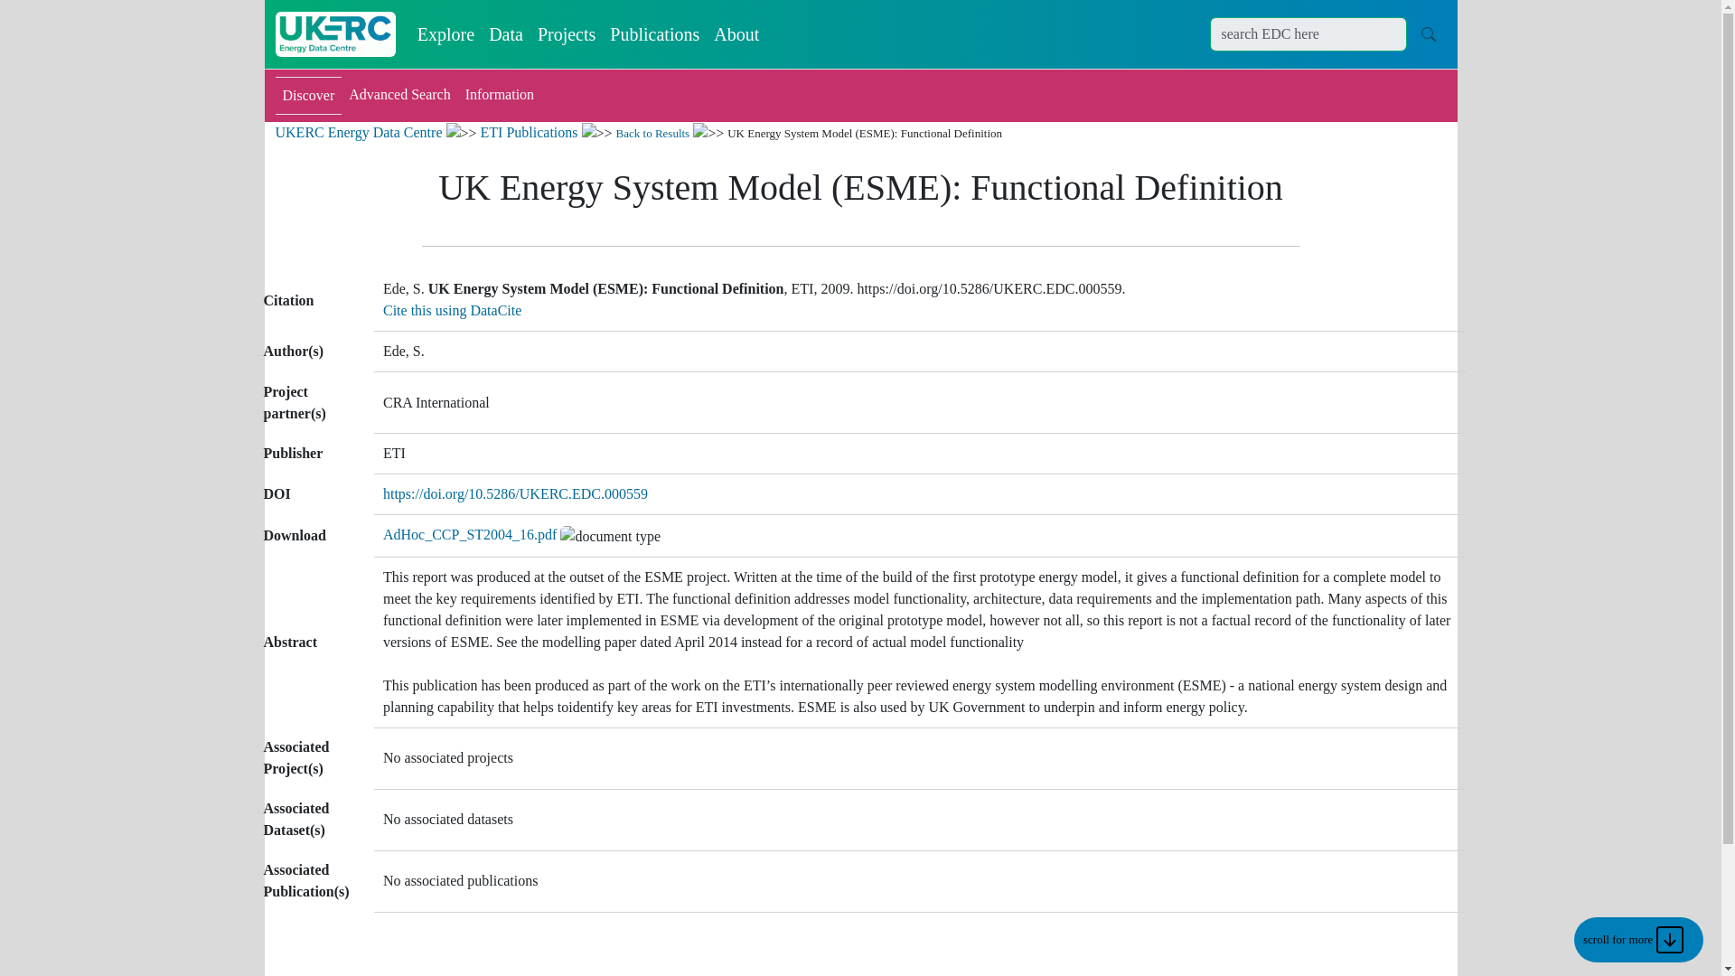 This screenshot has height=976, width=1735. What do you see at coordinates (499, 96) in the screenshot?
I see `Information` at bounding box center [499, 96].